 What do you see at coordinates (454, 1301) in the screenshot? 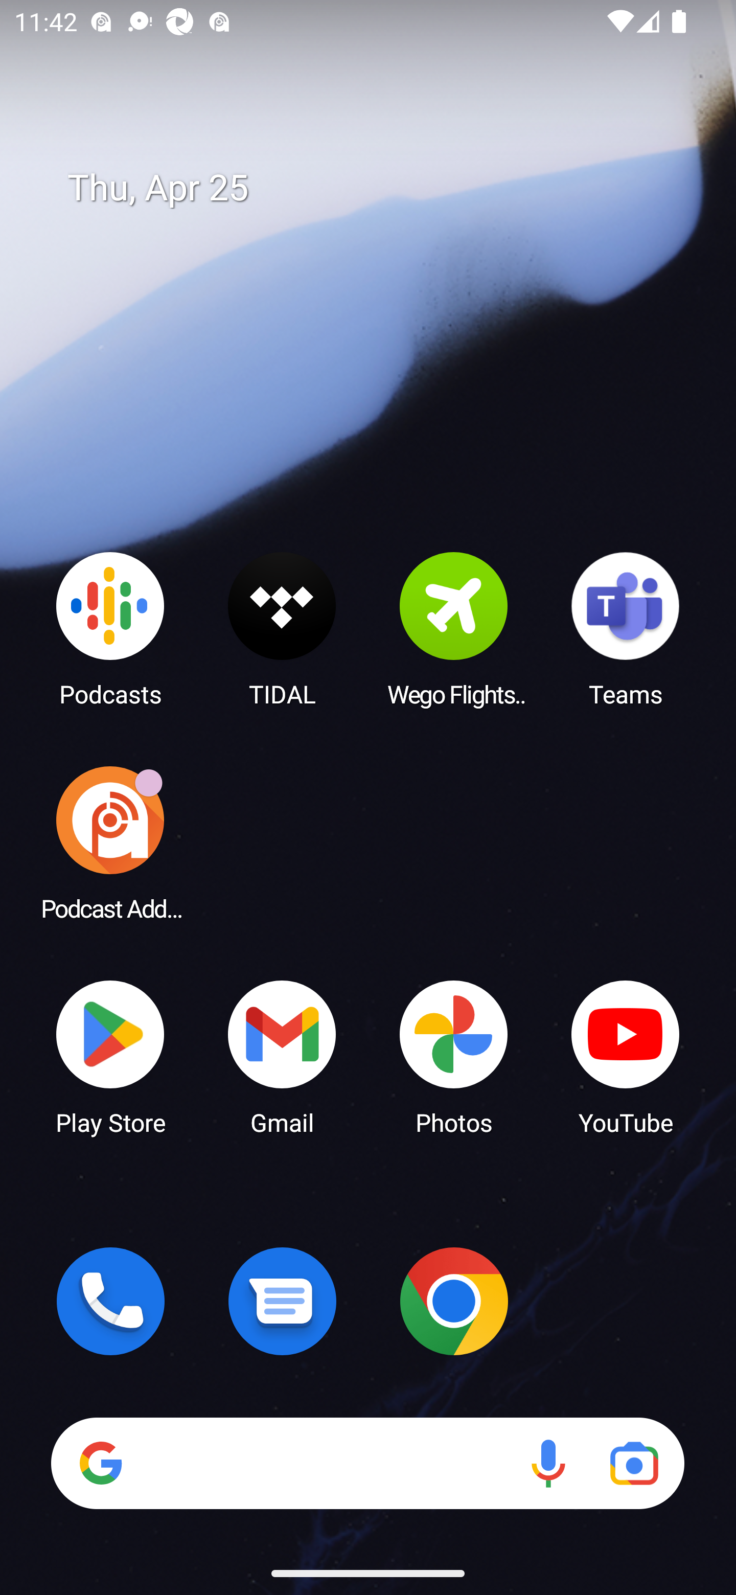
I see `Chrome` at bounding box center [454, 1301].